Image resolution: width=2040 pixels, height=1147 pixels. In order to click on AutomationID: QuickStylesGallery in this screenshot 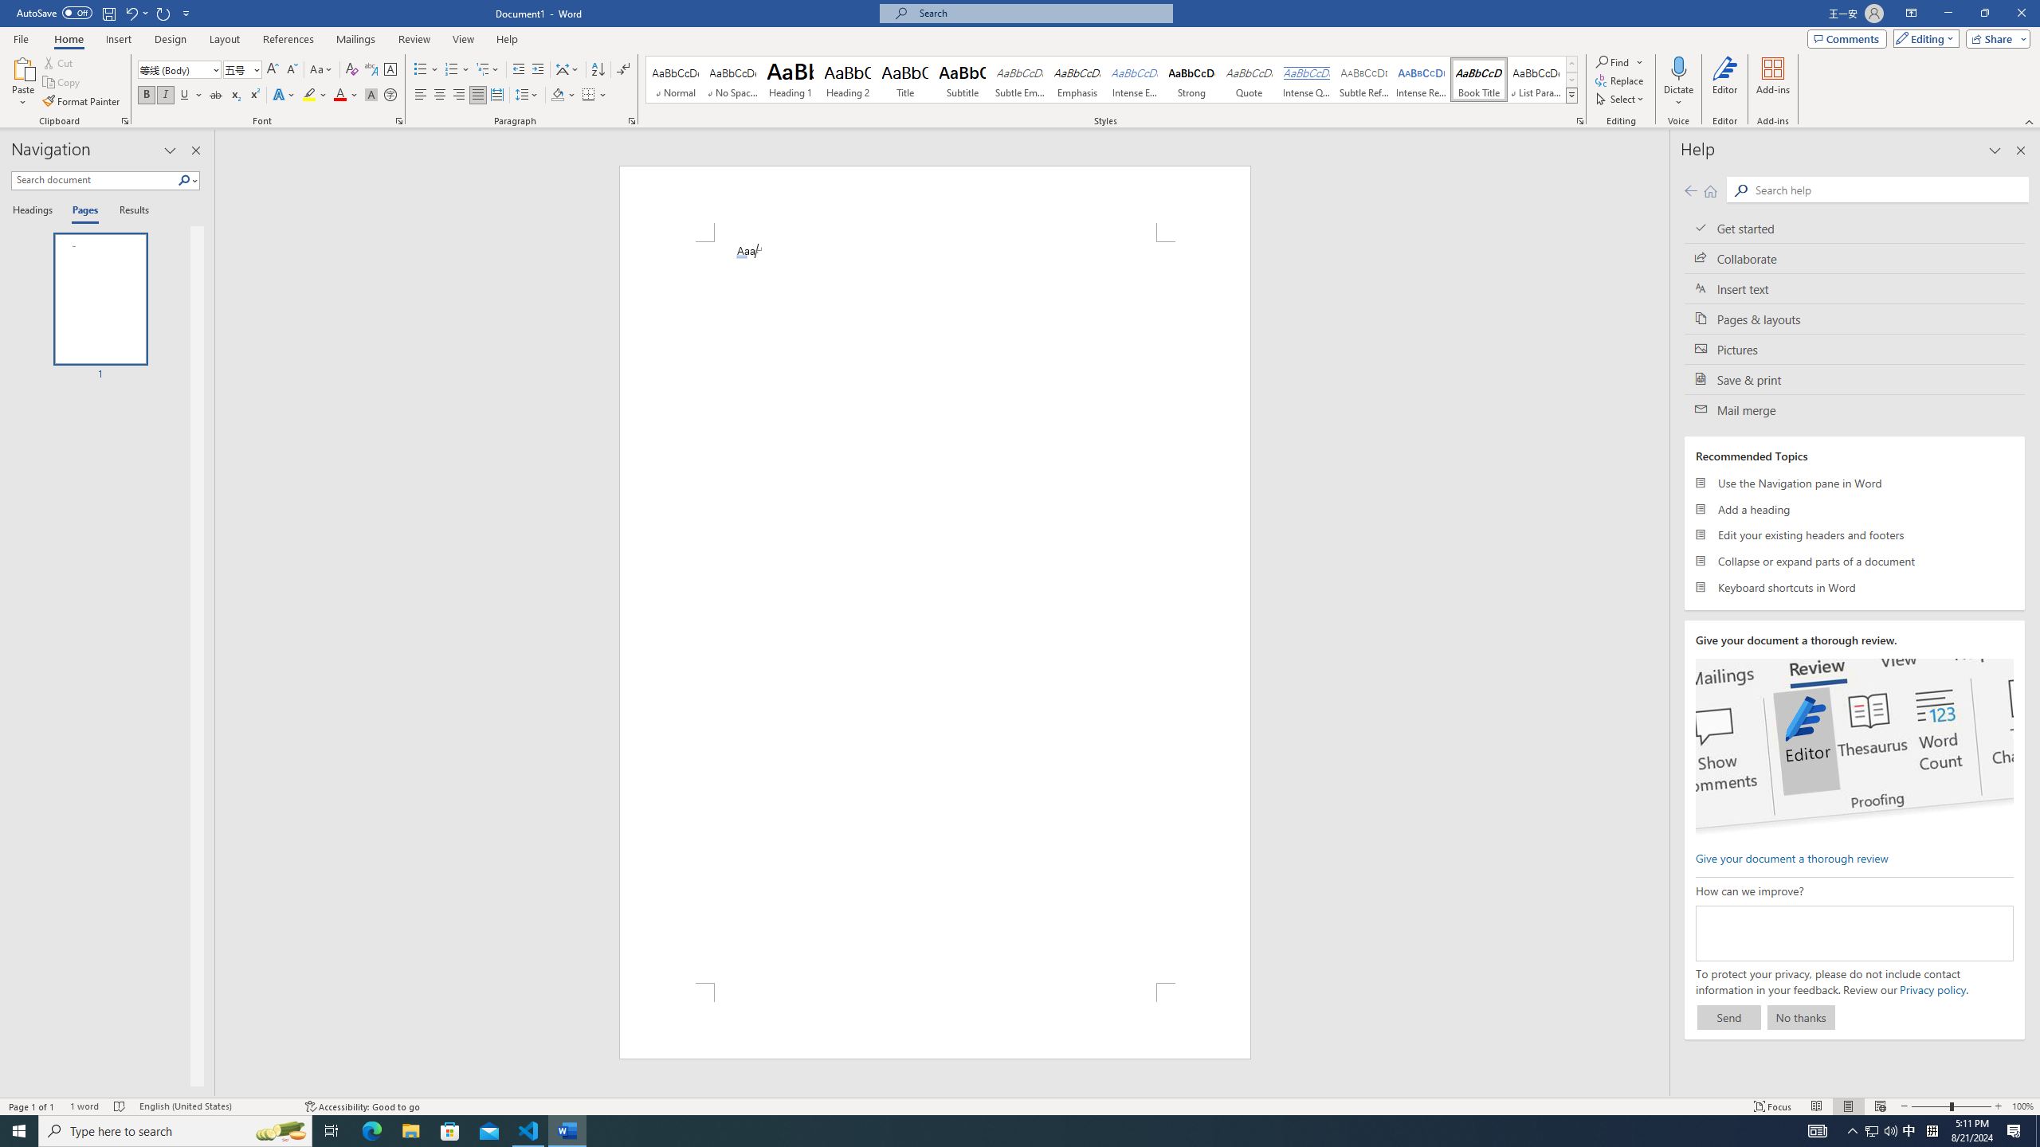, I will do `click(1112, 80)`.